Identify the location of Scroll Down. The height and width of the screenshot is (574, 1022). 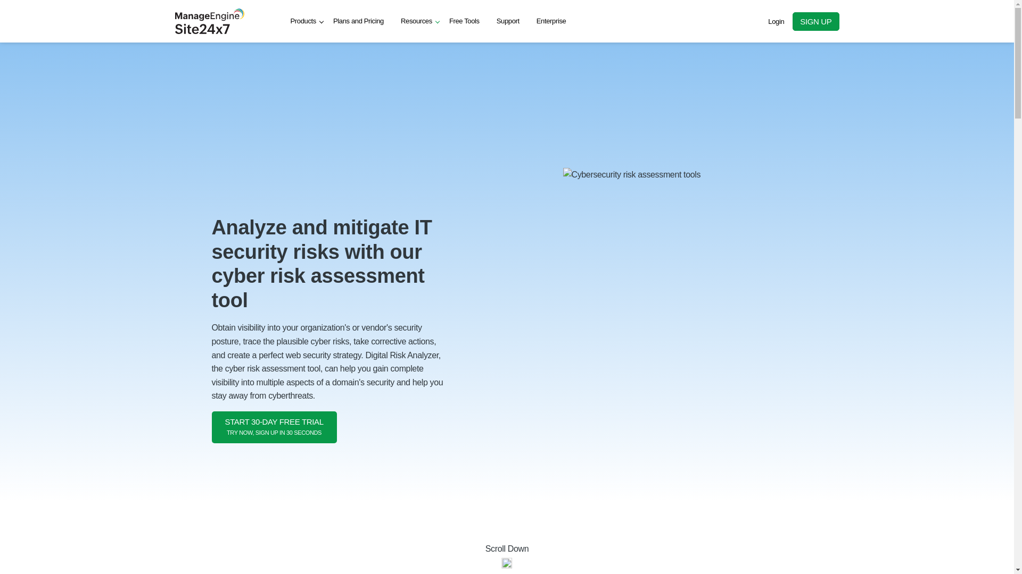
(508, 21).